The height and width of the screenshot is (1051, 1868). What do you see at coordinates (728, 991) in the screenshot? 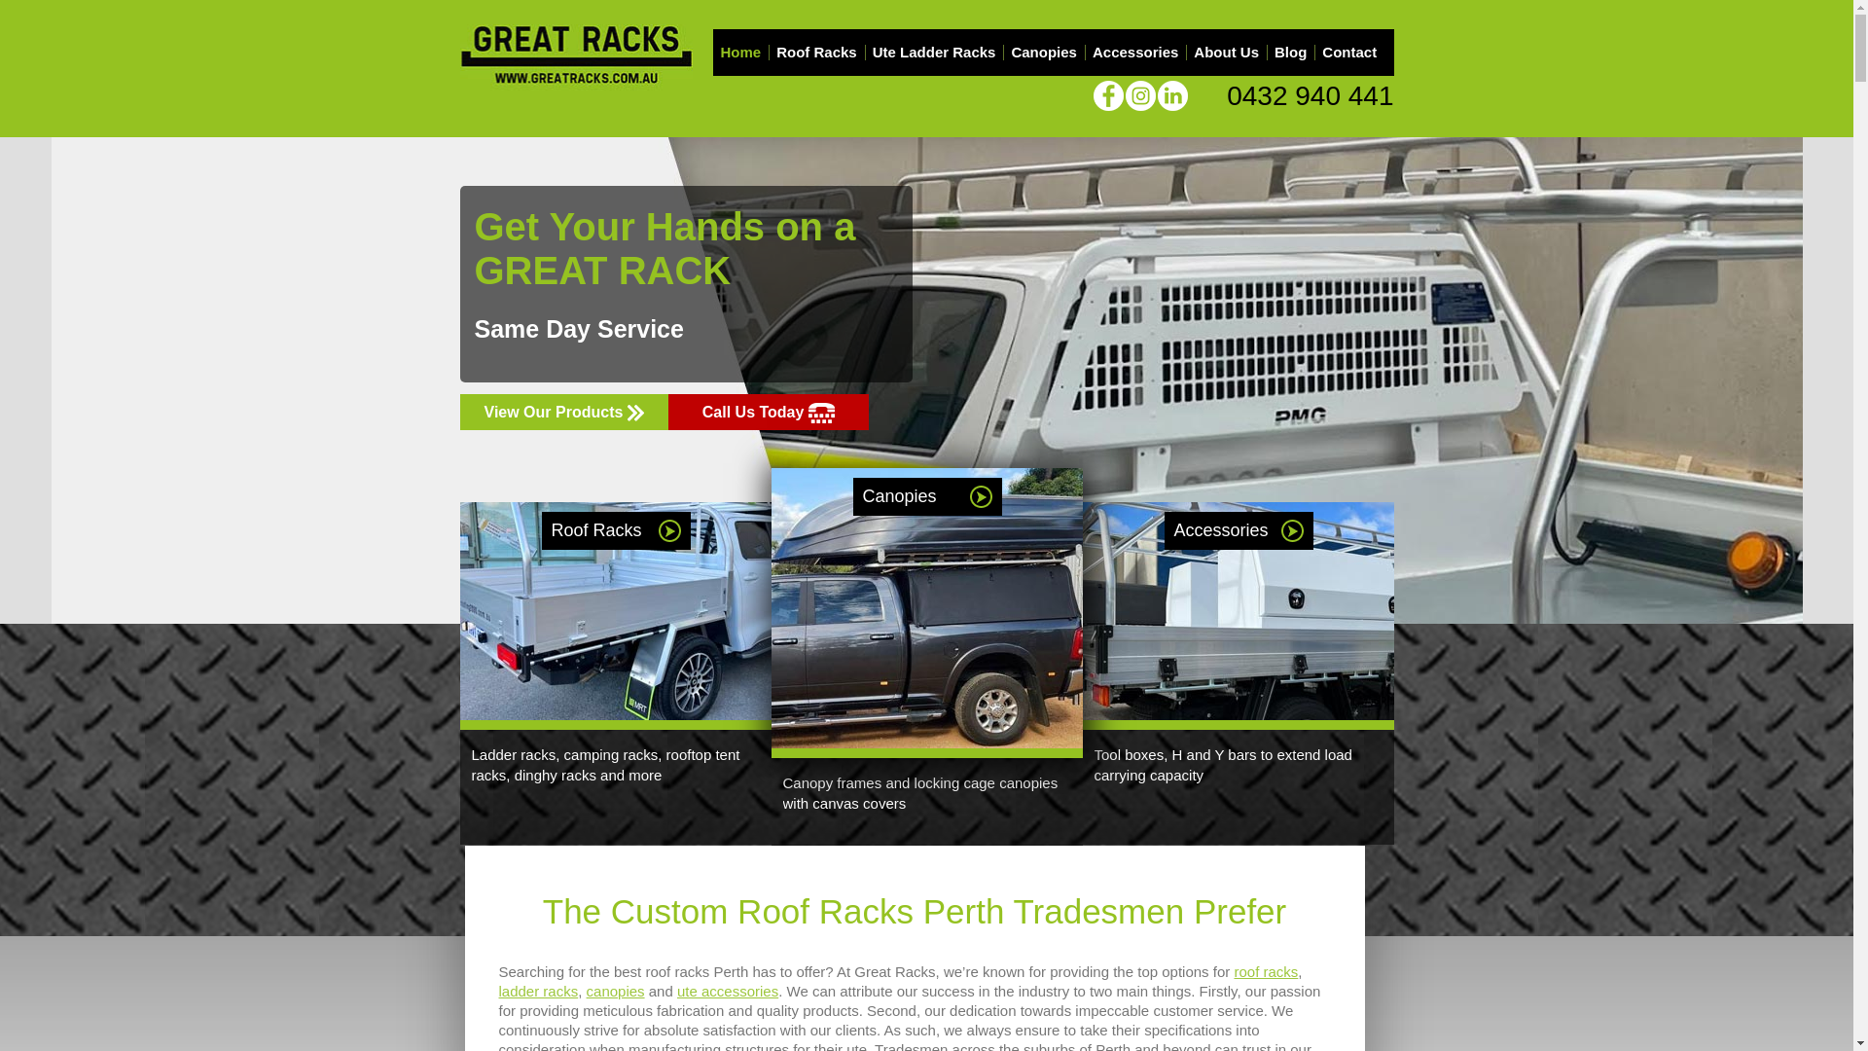
I see `ute accessories` at bounding box center [728, 991].